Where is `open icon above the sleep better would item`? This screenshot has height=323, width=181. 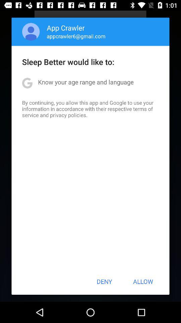 open icon above the sleep better would item is located at coordinates (31, 32).